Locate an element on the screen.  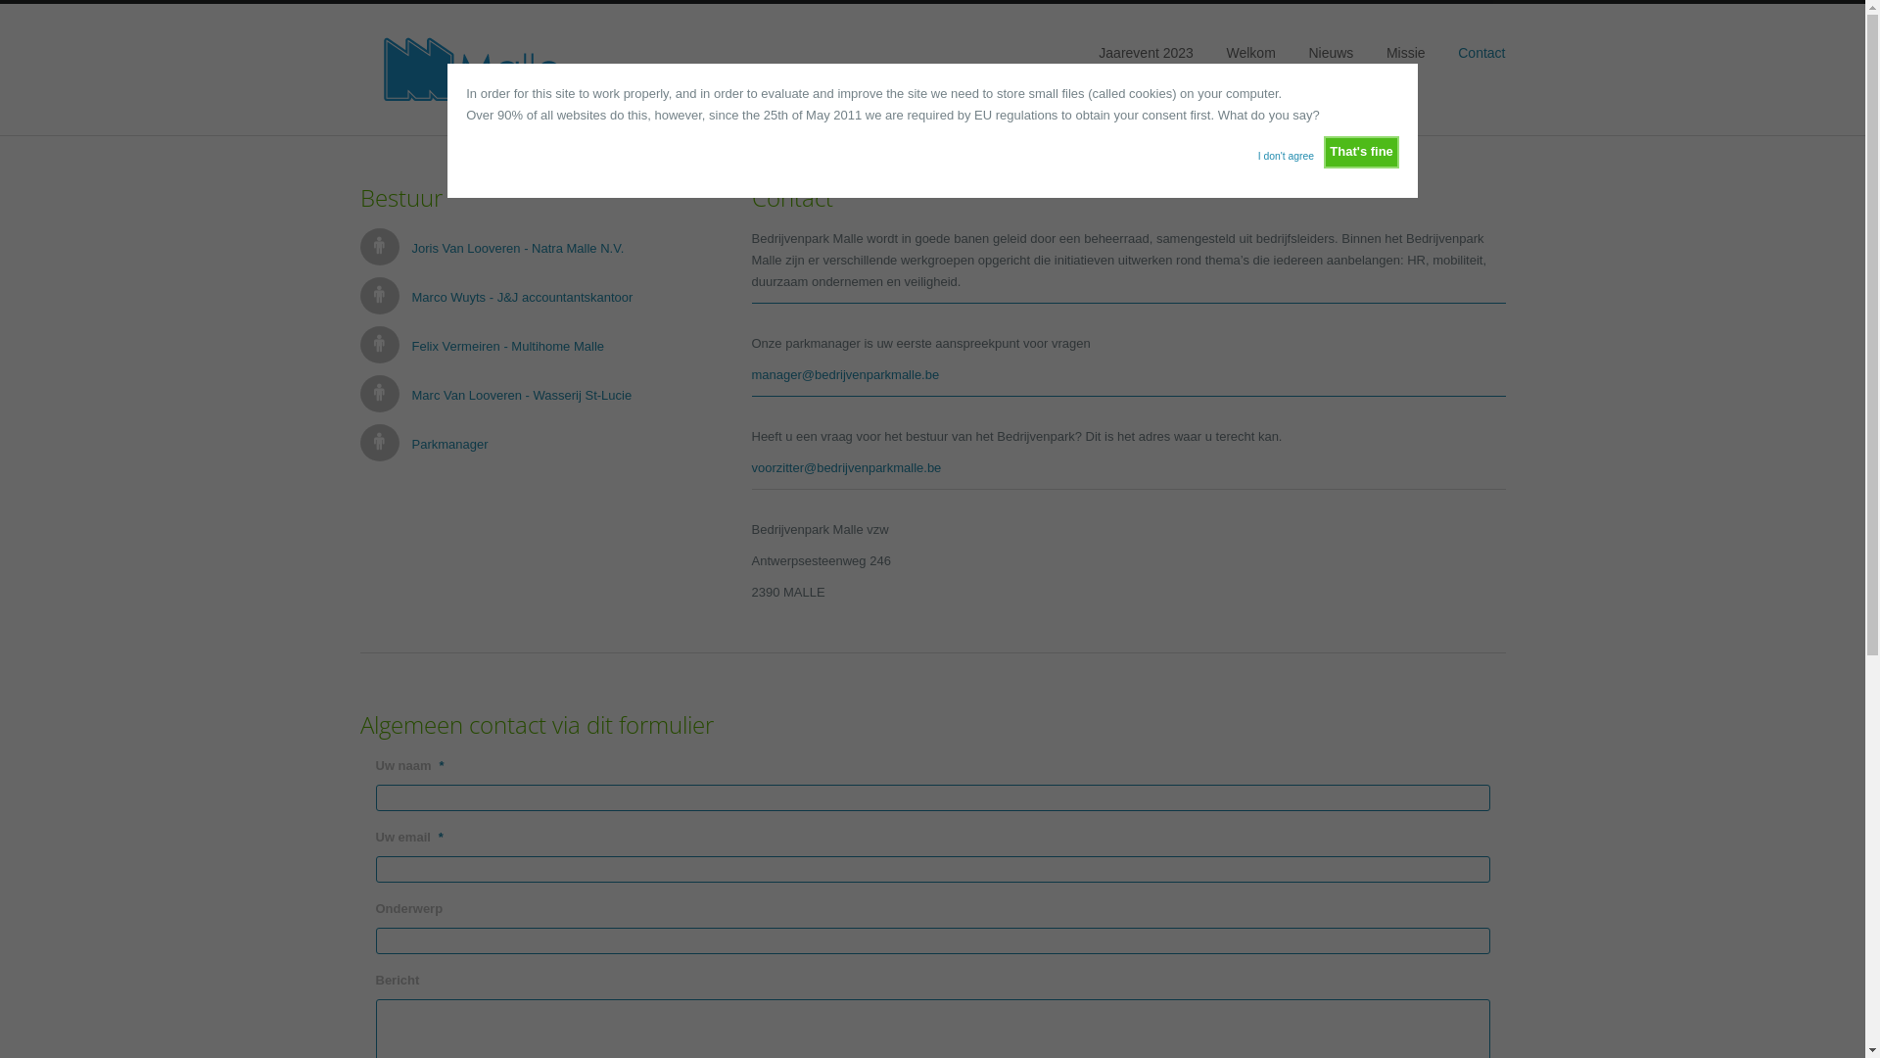
Parkmanager is located at coordinates (449, 445).